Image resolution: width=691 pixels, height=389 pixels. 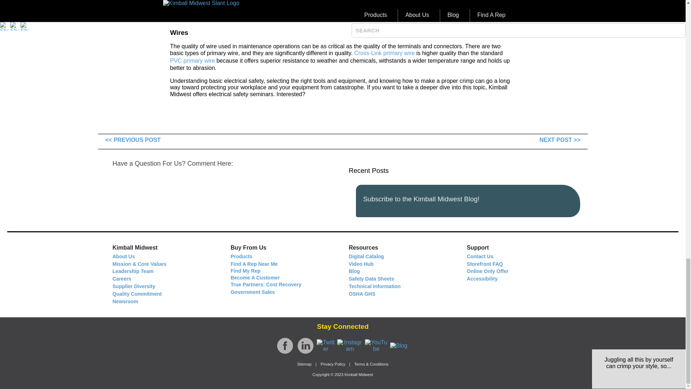 What do you see at coordinates (376, 346) in the screenshot?
I see `YouTube` at bounding box center [376, 346].